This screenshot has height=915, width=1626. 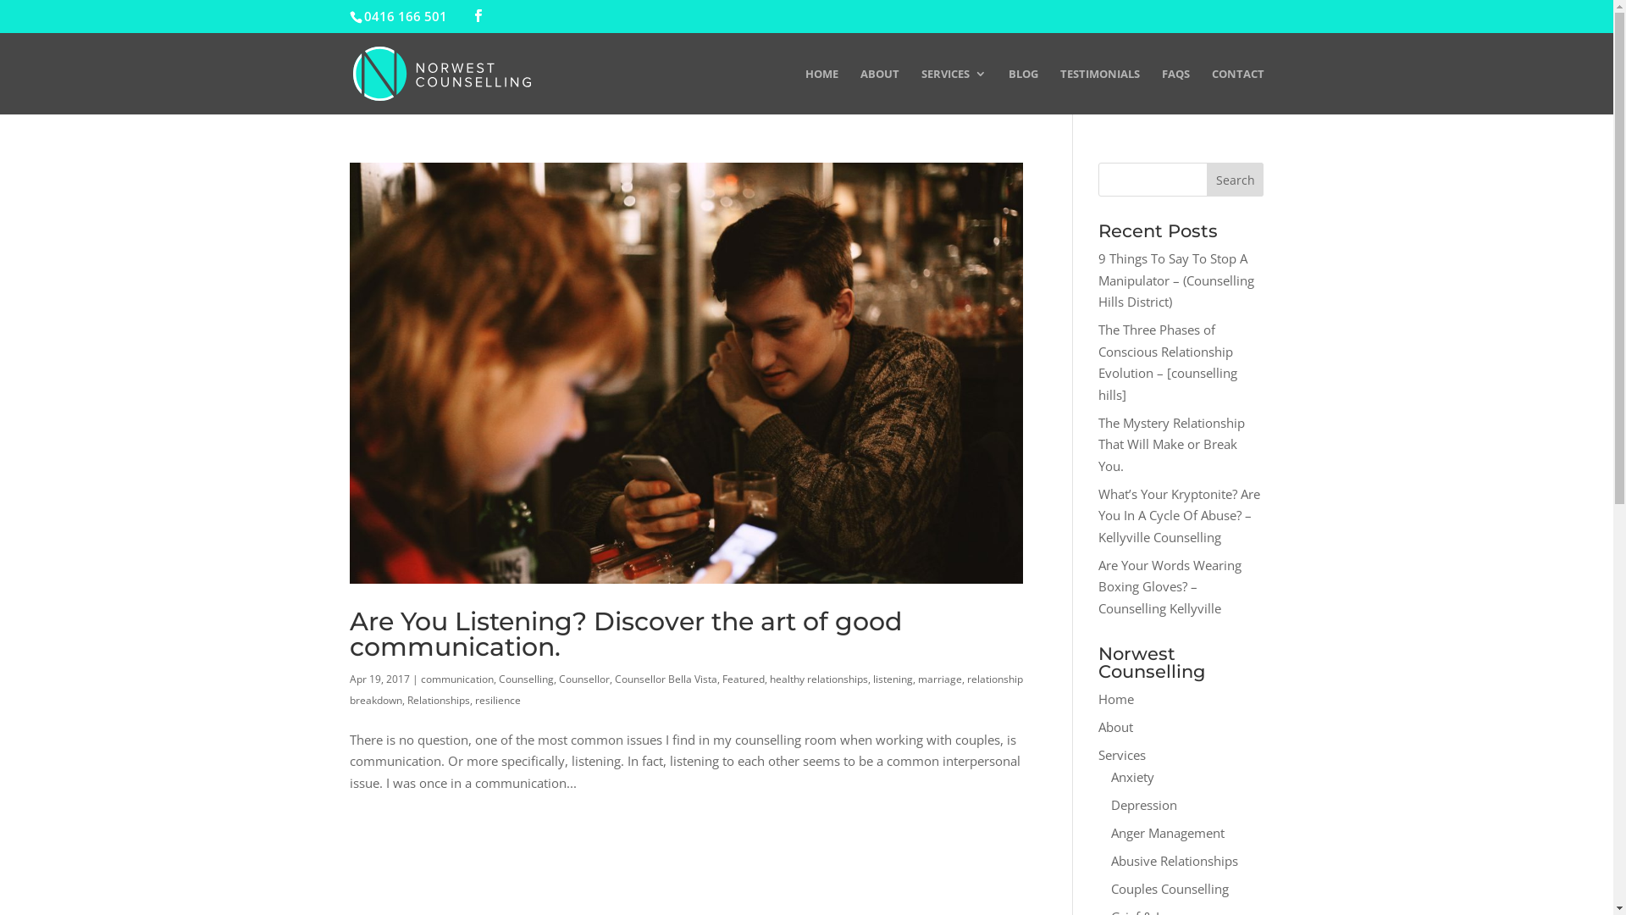 I want to click on TESTIMONIALS, so click(x=1100, y=91).